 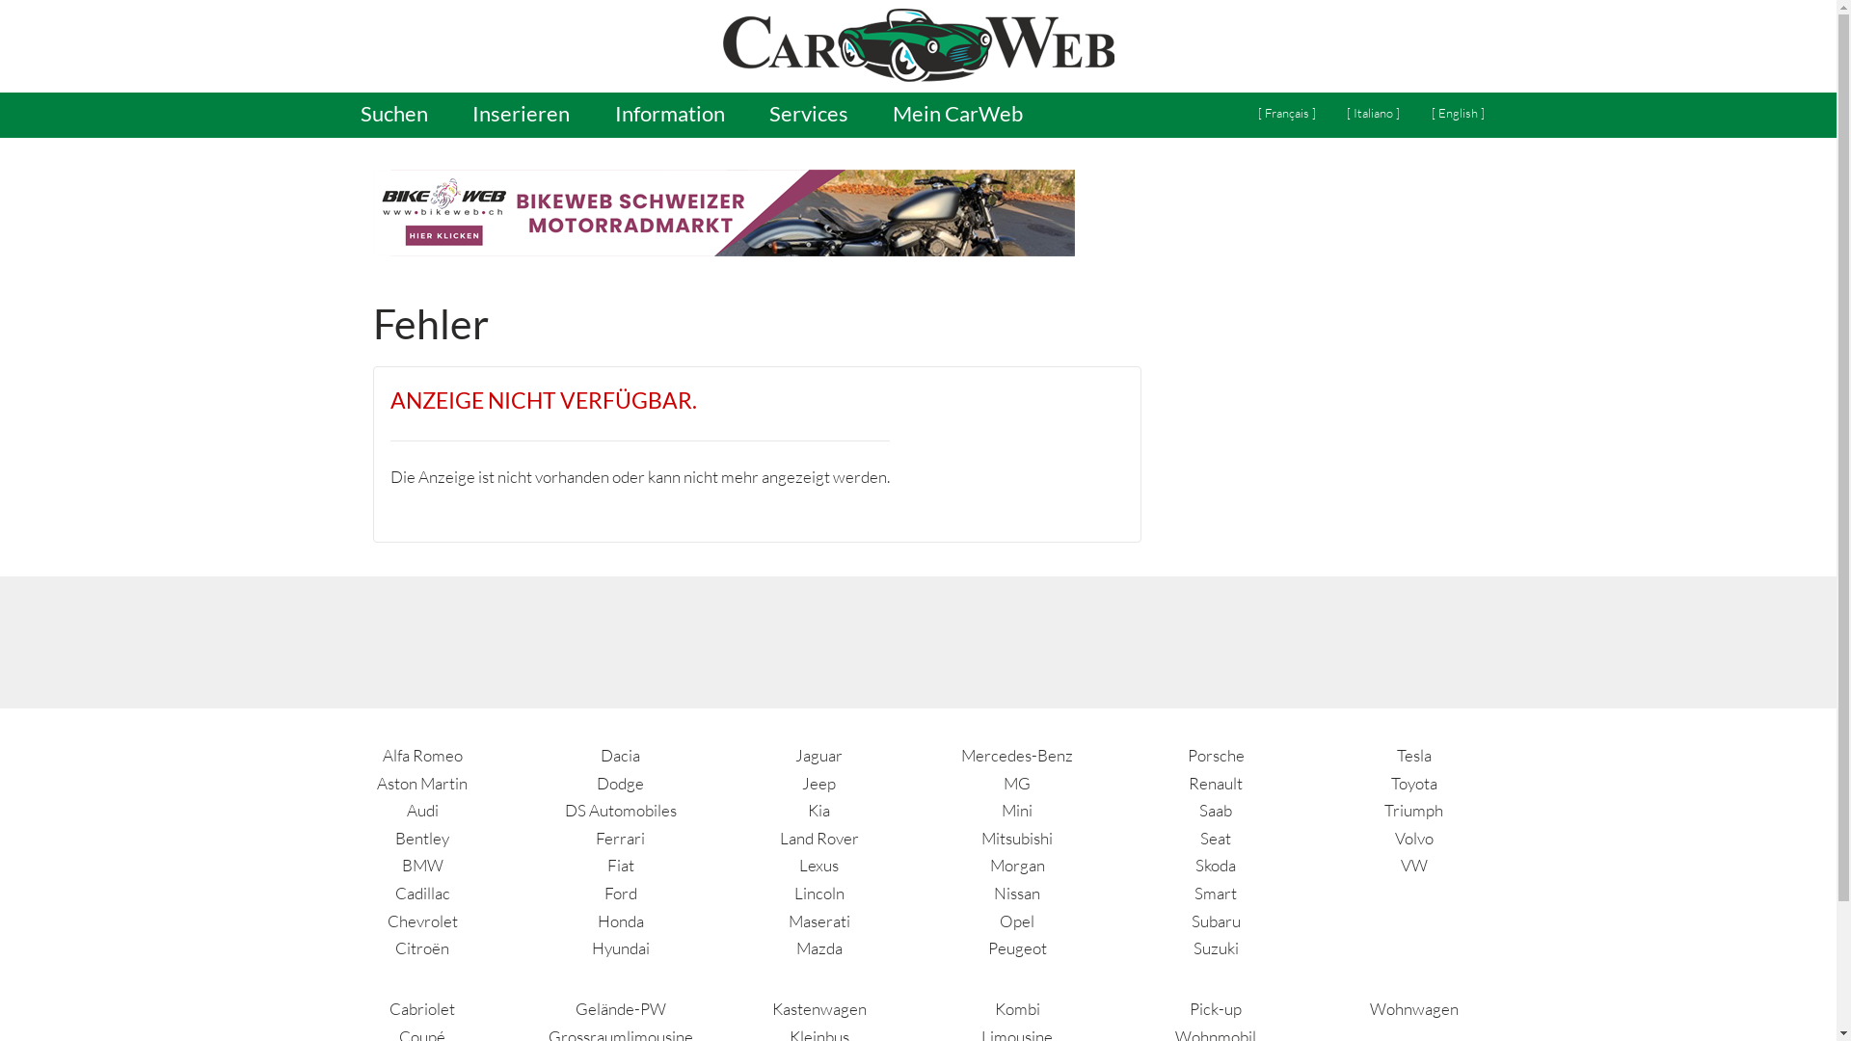 What do you see at coordinates (1017, 783) in the screenshot?
I see `MG` at bounding box center [1017, 783].